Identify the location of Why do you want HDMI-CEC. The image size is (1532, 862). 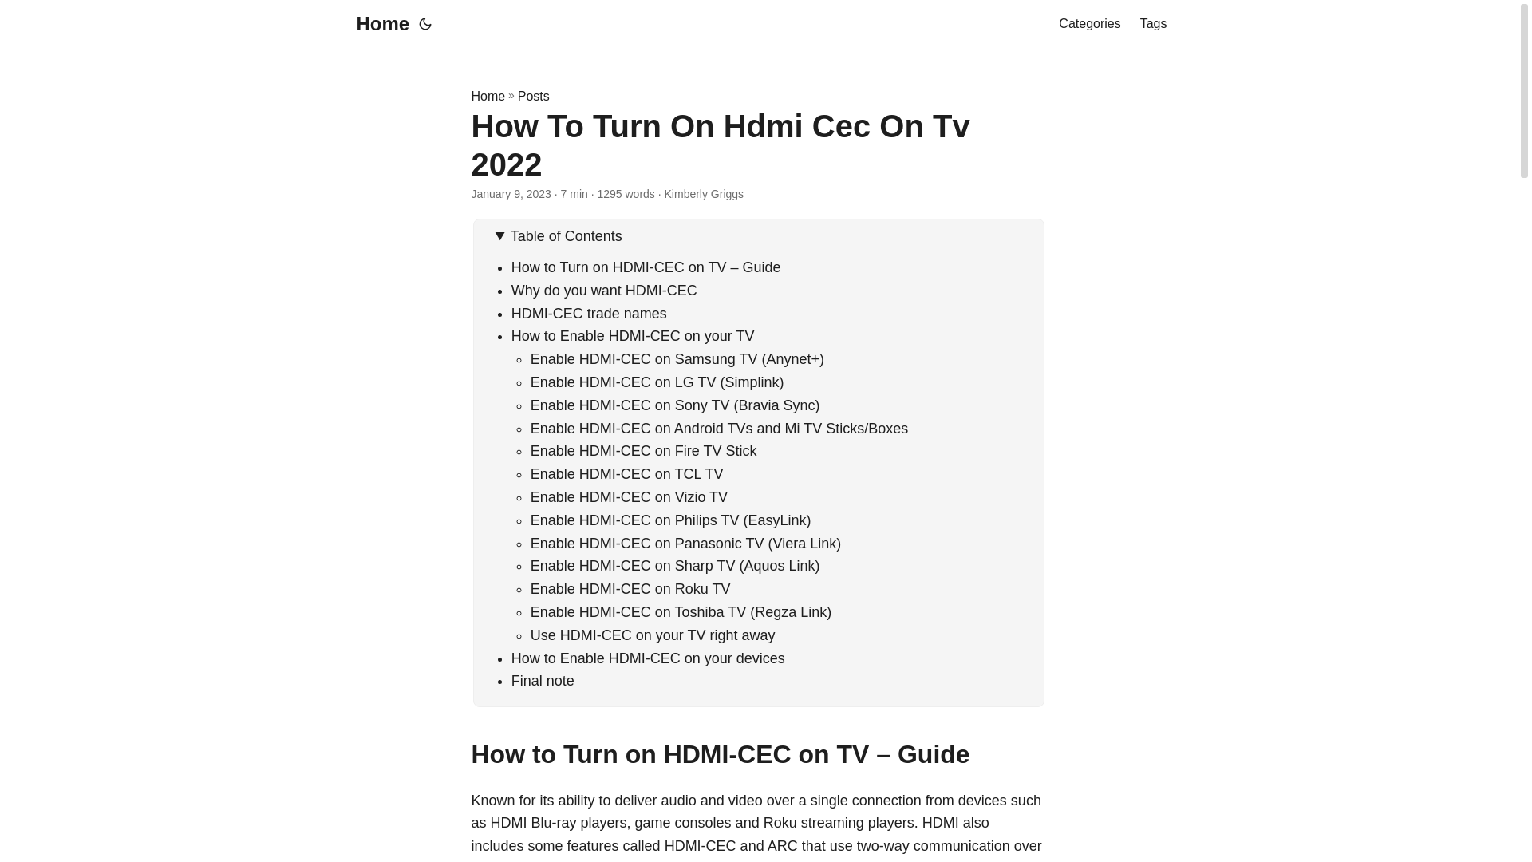
(604, 291).